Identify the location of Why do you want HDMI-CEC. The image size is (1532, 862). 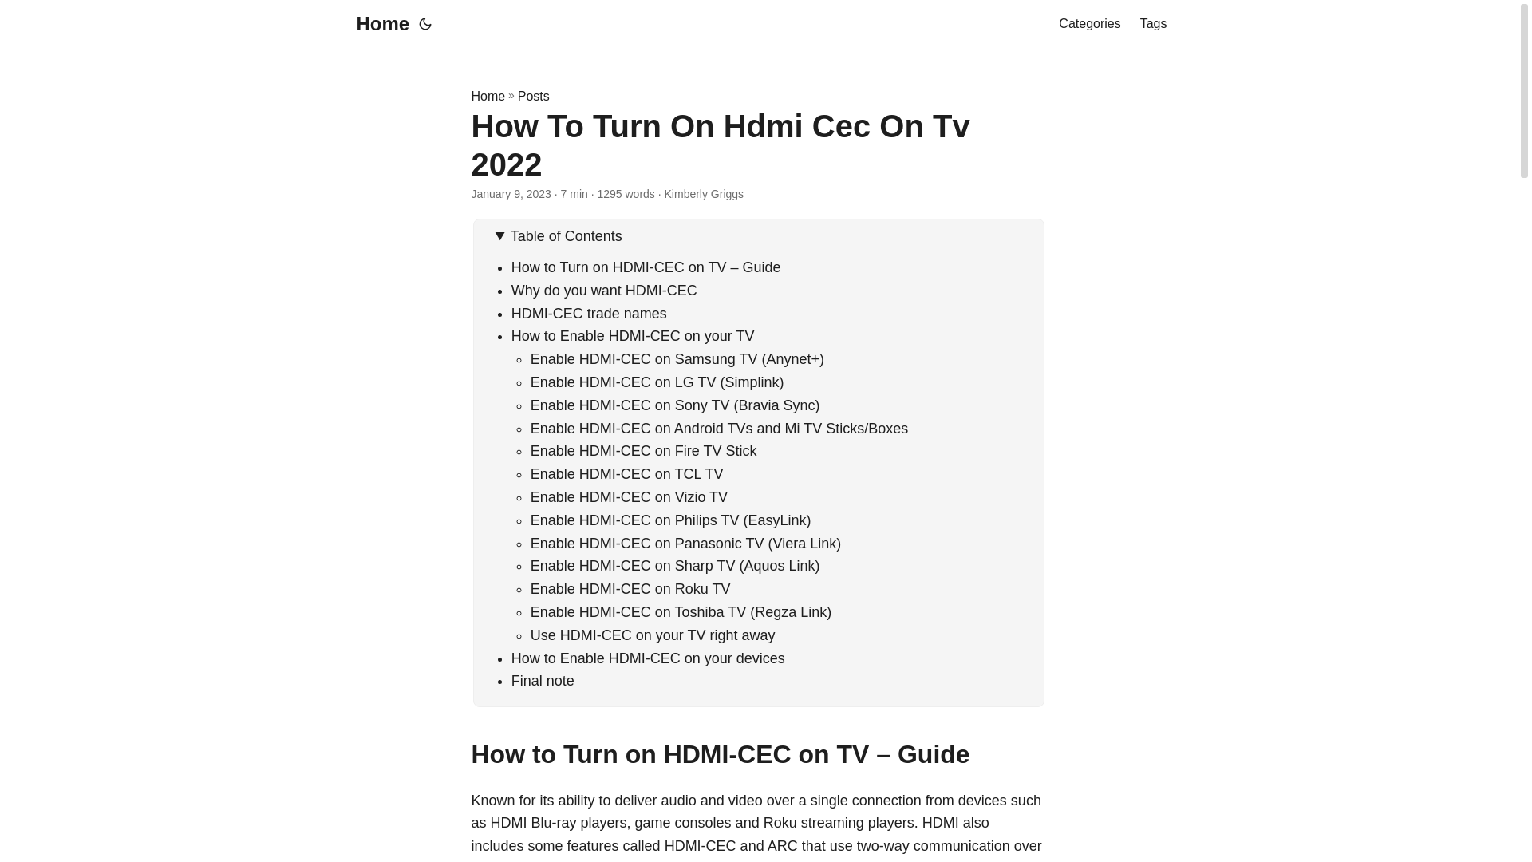
(604, 291).